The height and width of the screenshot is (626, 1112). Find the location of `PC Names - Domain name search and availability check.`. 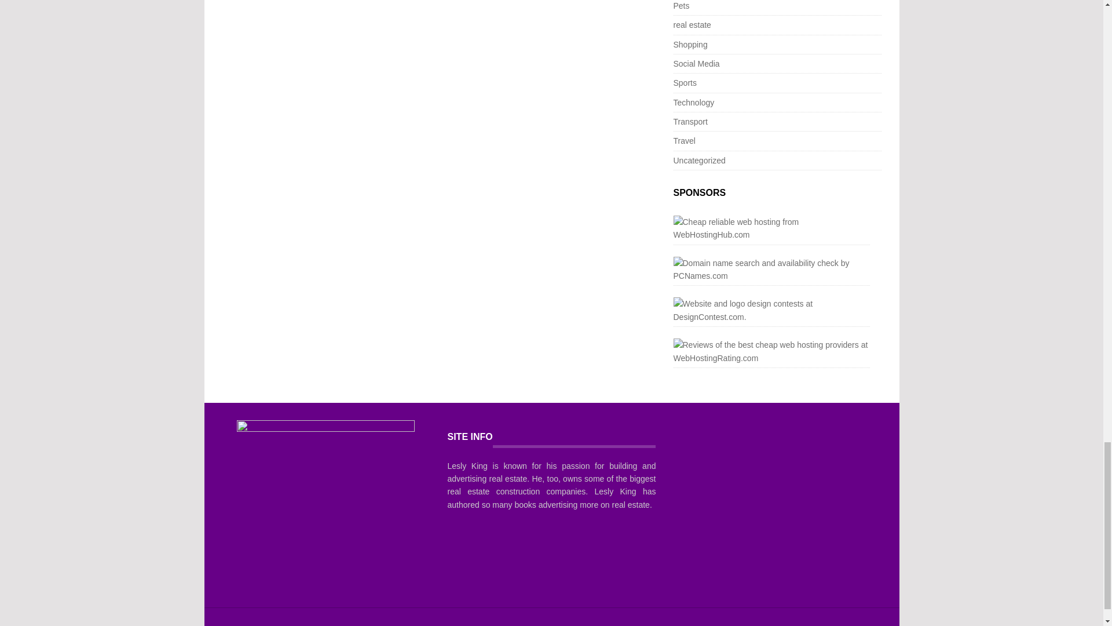

PC Names - Domain name search and availability check. is located at coordinates (771, 270).